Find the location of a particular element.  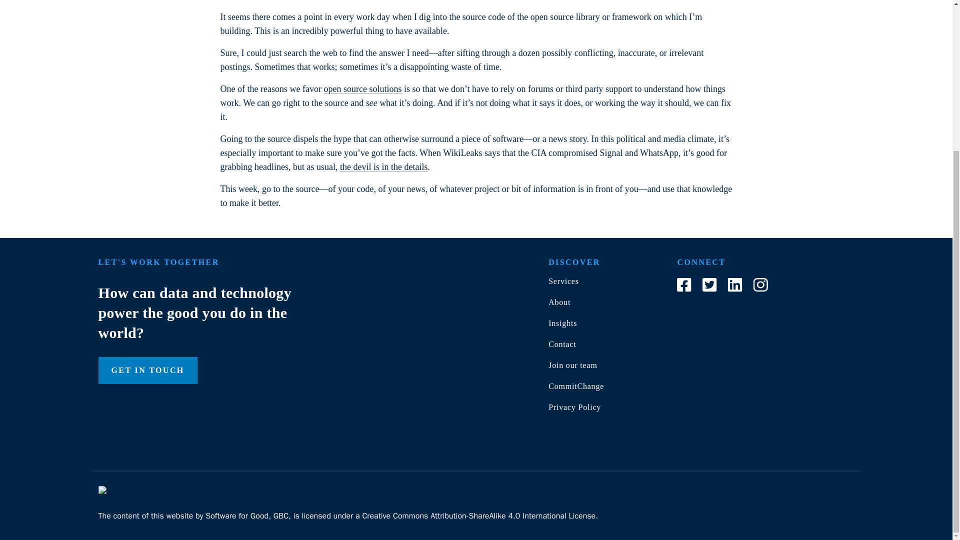

GET IN TOUCH is located at coordinates (147, 370).